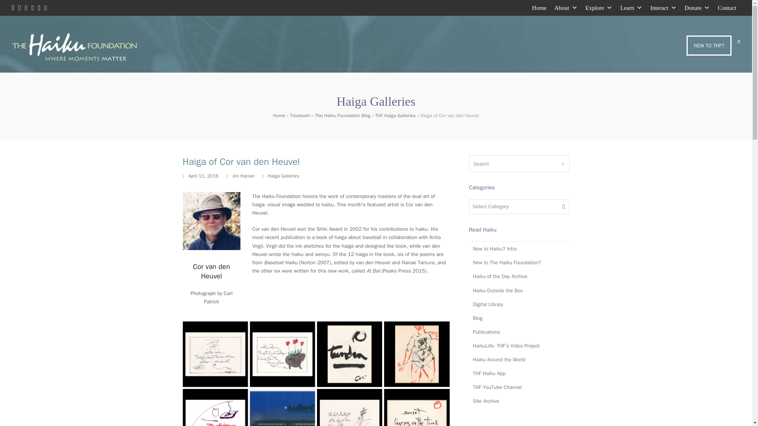 The width and height of the screenshot is (758, 426). What do you see at coordinates (349, 407) in the screenshot?
I see `thelaststreetlight` at bounding box center [349, 407].